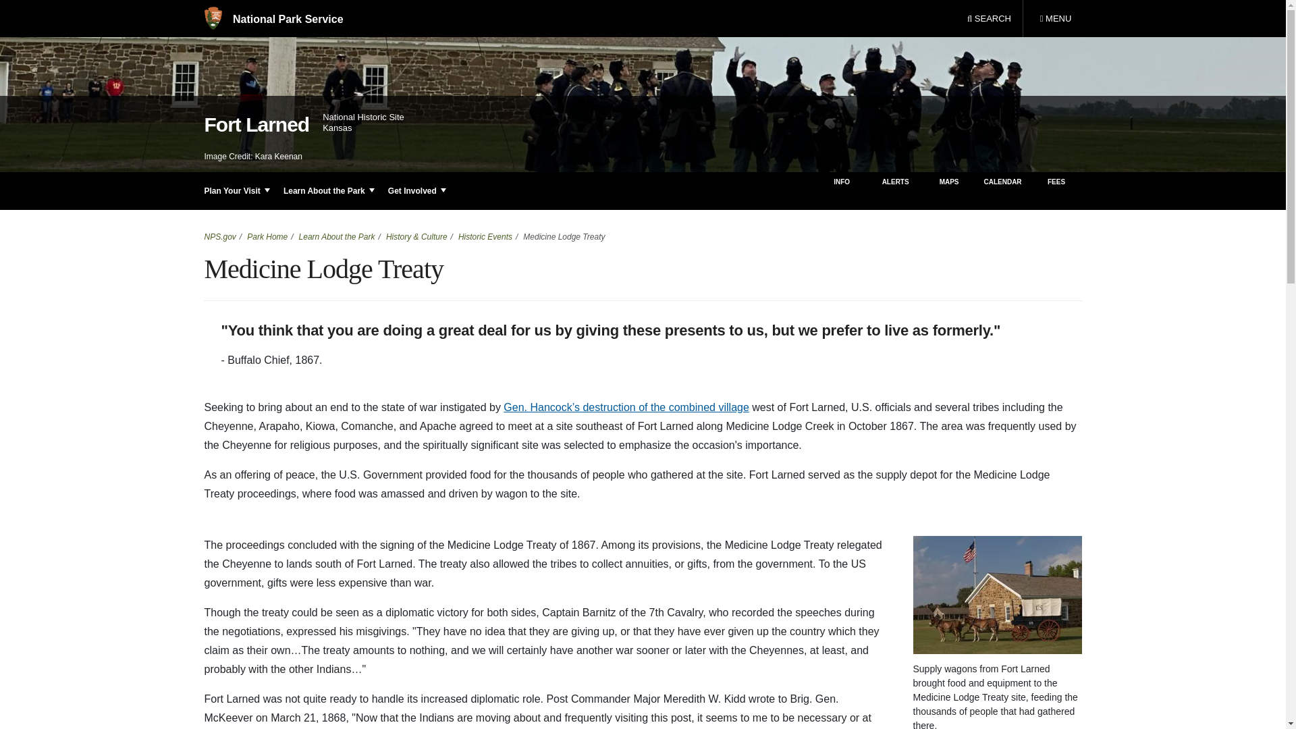 Image resolution: width=1296 pixels, height=729 pixels. Describe the element at coordinates (989, 19) in the screenshot. I see `National Park Service` at that location.